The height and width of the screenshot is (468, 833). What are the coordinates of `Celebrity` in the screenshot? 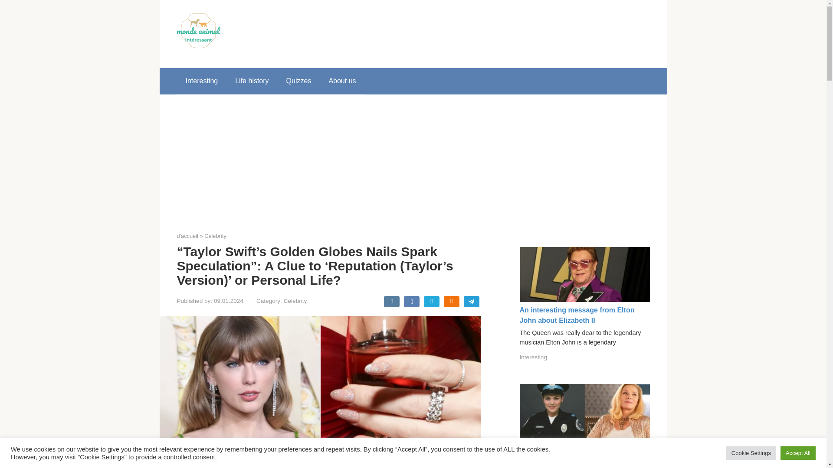 It's located at (215, 236).